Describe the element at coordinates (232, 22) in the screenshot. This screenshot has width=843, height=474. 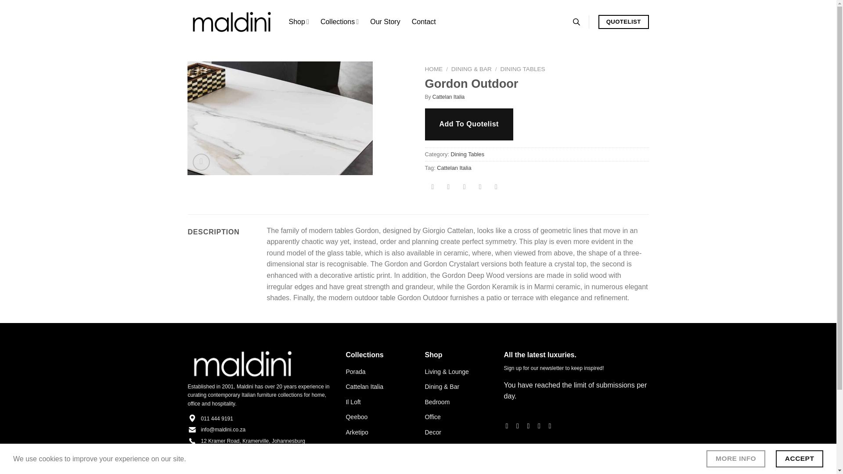
I see `Maldini - Contemporary Italian Furniture` at that location.